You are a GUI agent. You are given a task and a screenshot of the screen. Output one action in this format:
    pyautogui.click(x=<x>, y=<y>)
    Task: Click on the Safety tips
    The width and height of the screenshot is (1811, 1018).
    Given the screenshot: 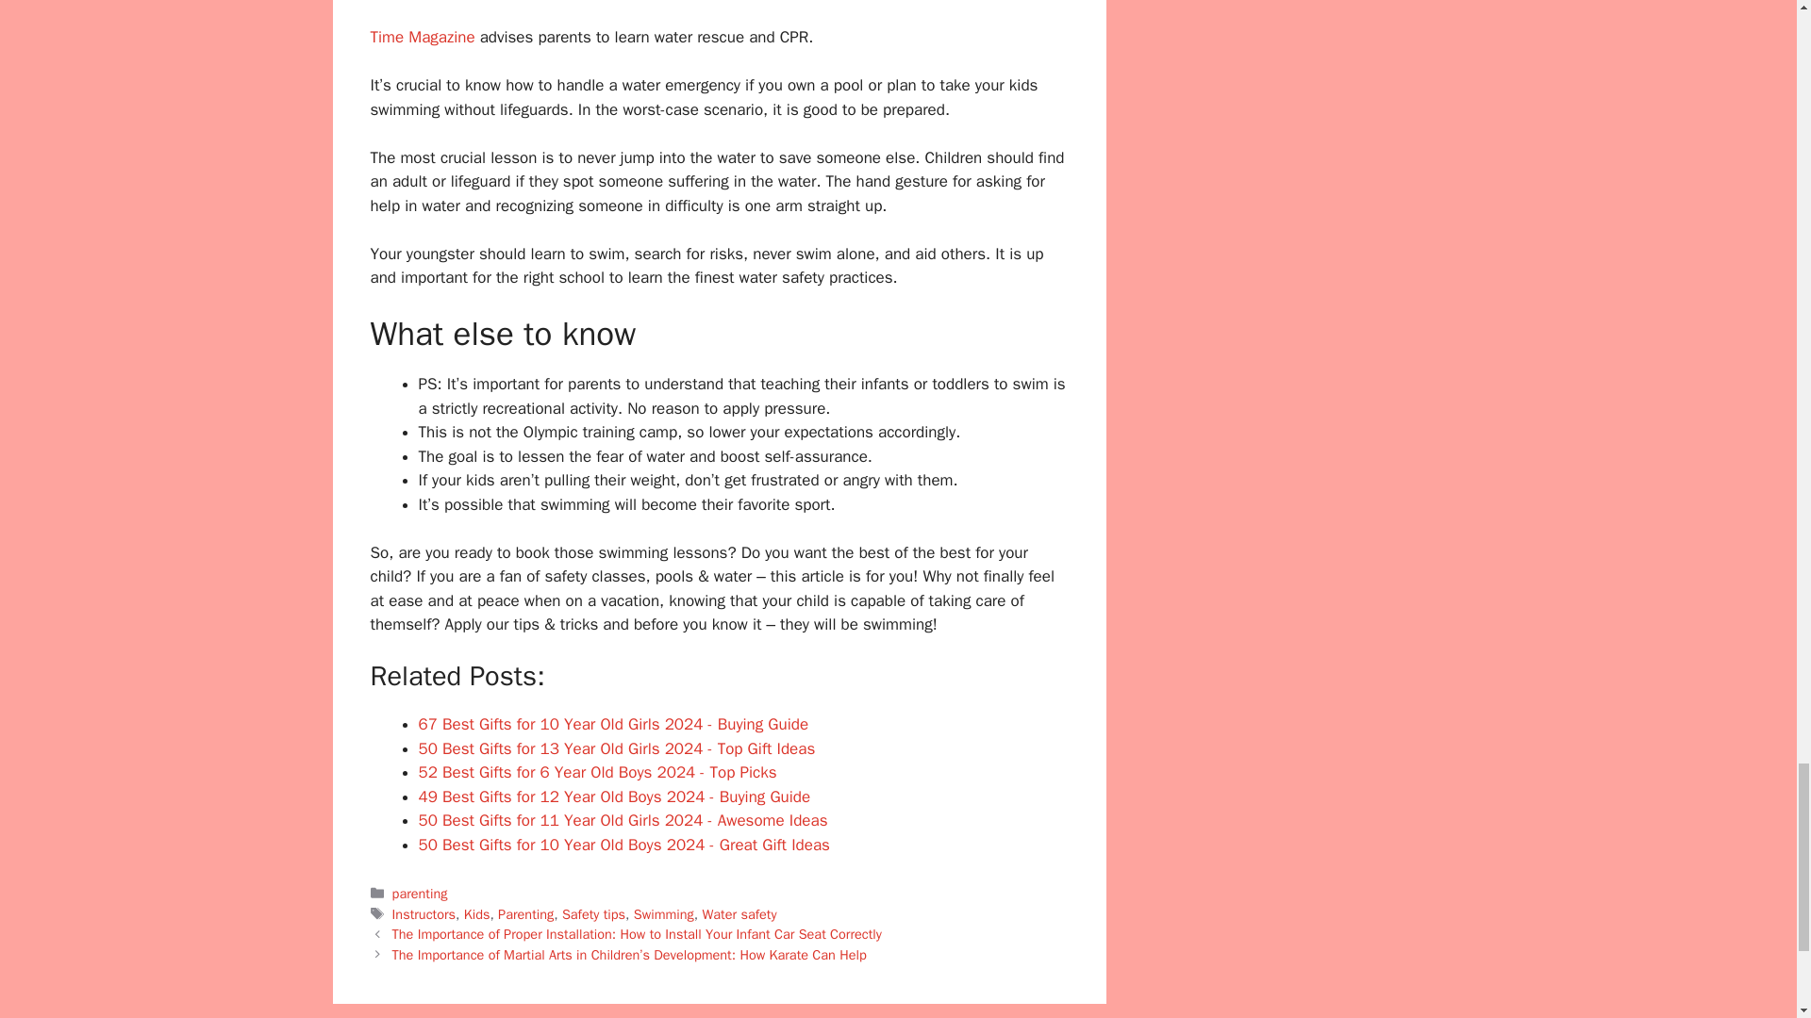 What is the action you would take?
    pyautogui.click(x=592, y=914)
    